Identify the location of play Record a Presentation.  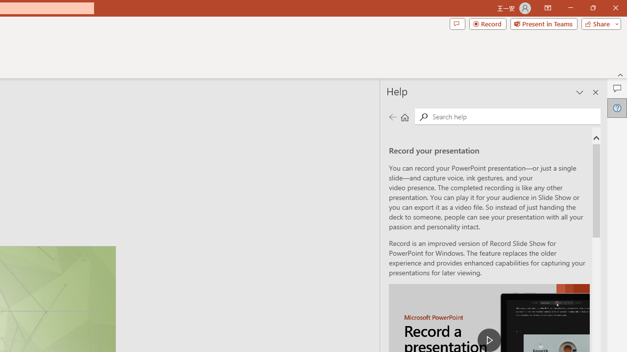
(489, 340).